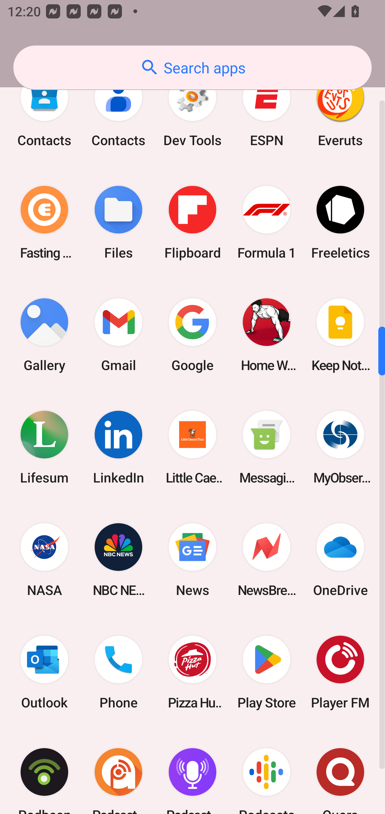 The width and height of the screenshot is (385, 814). What do you see at coordinates (340, 448) in the screenshot?
I see `MyObservatory` at bounding box center [340, 448].